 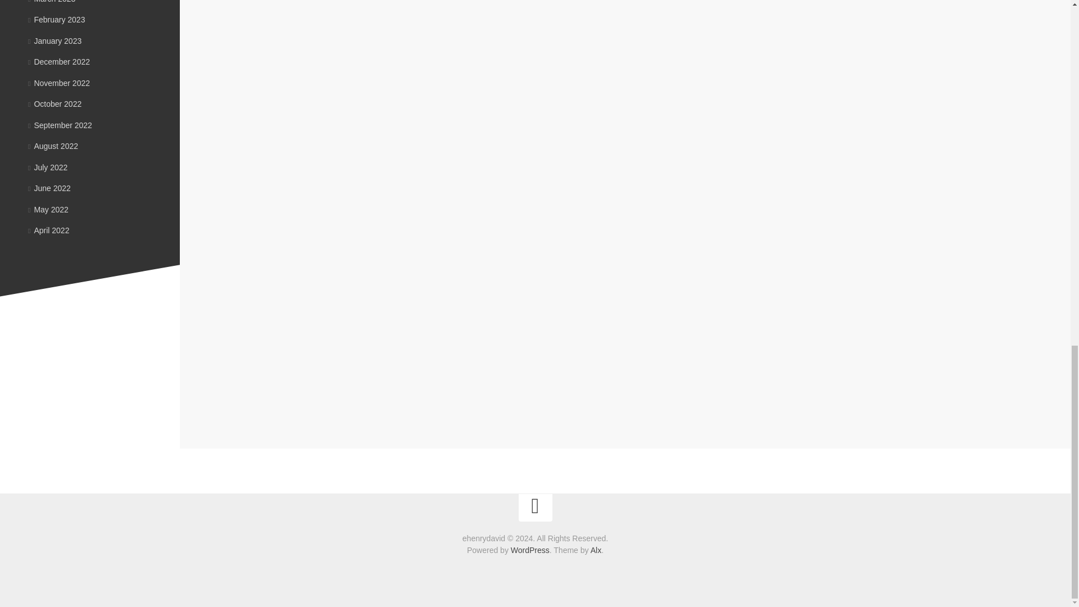 What do you see at coordinates (49, 188) in the screenshot?
I see `June 2022` at bounding box center [49, 188].